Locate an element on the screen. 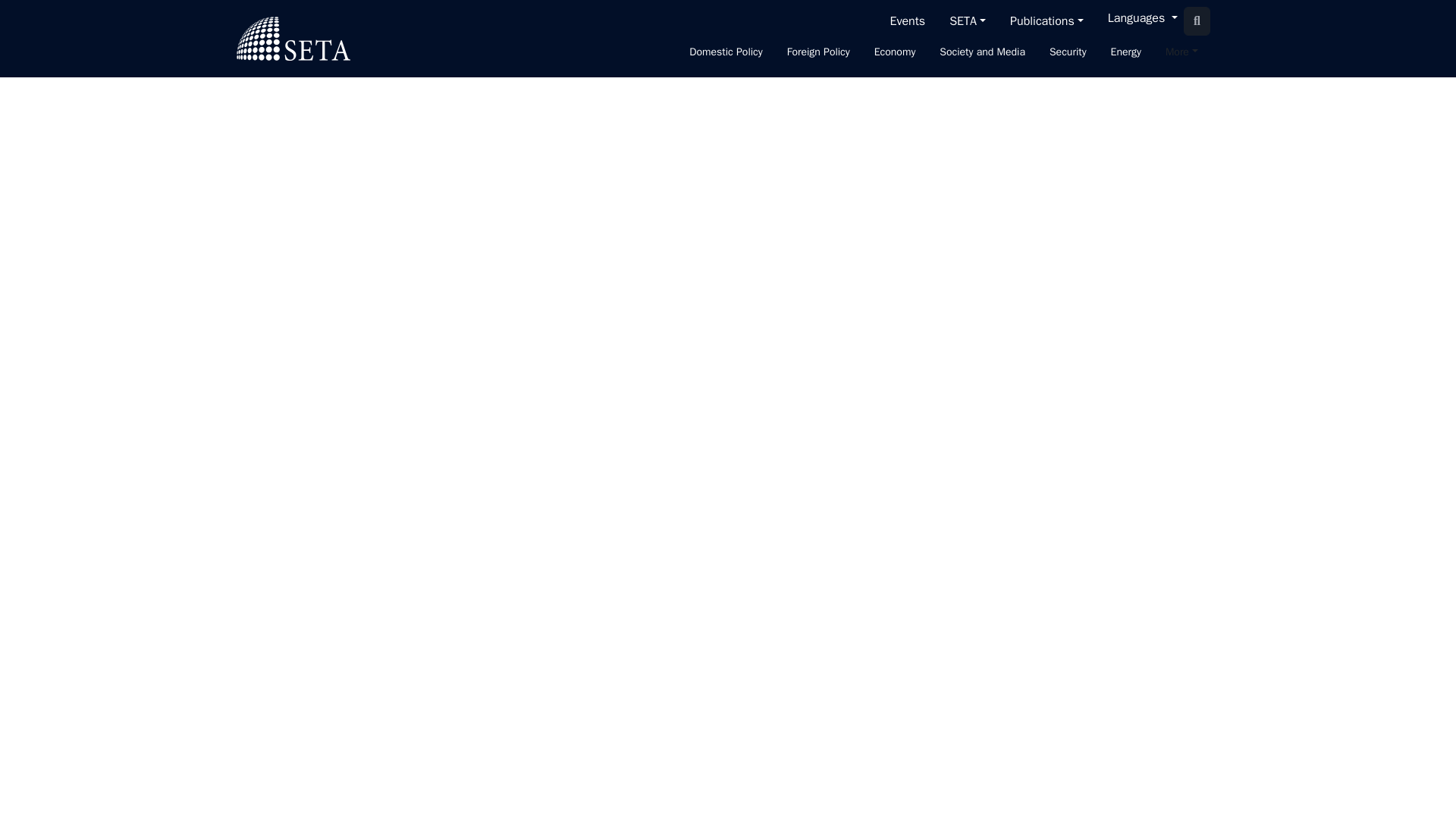 This screenshot has width=1456, height=819. Foreign Policy is located at coordinates (817, 53).